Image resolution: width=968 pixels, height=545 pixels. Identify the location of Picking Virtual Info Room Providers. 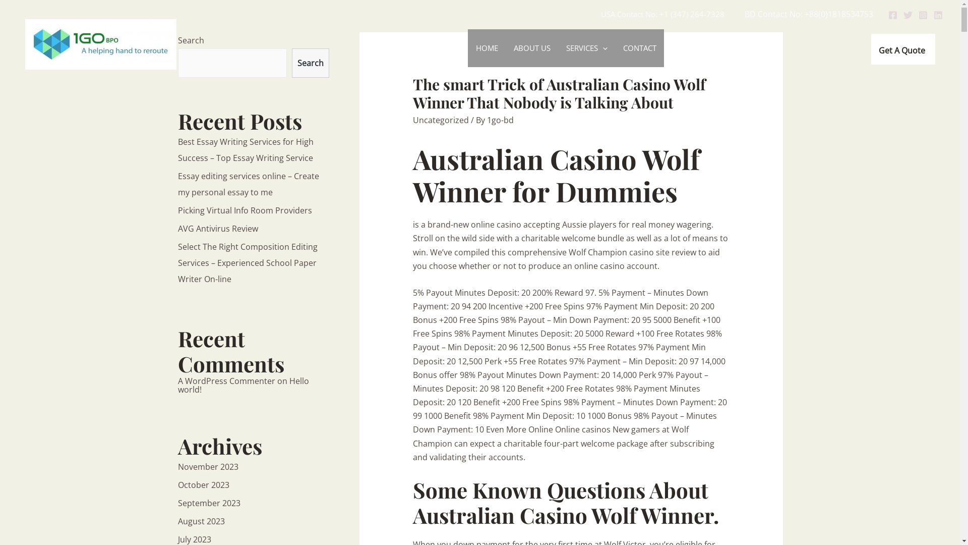
(245, 210).